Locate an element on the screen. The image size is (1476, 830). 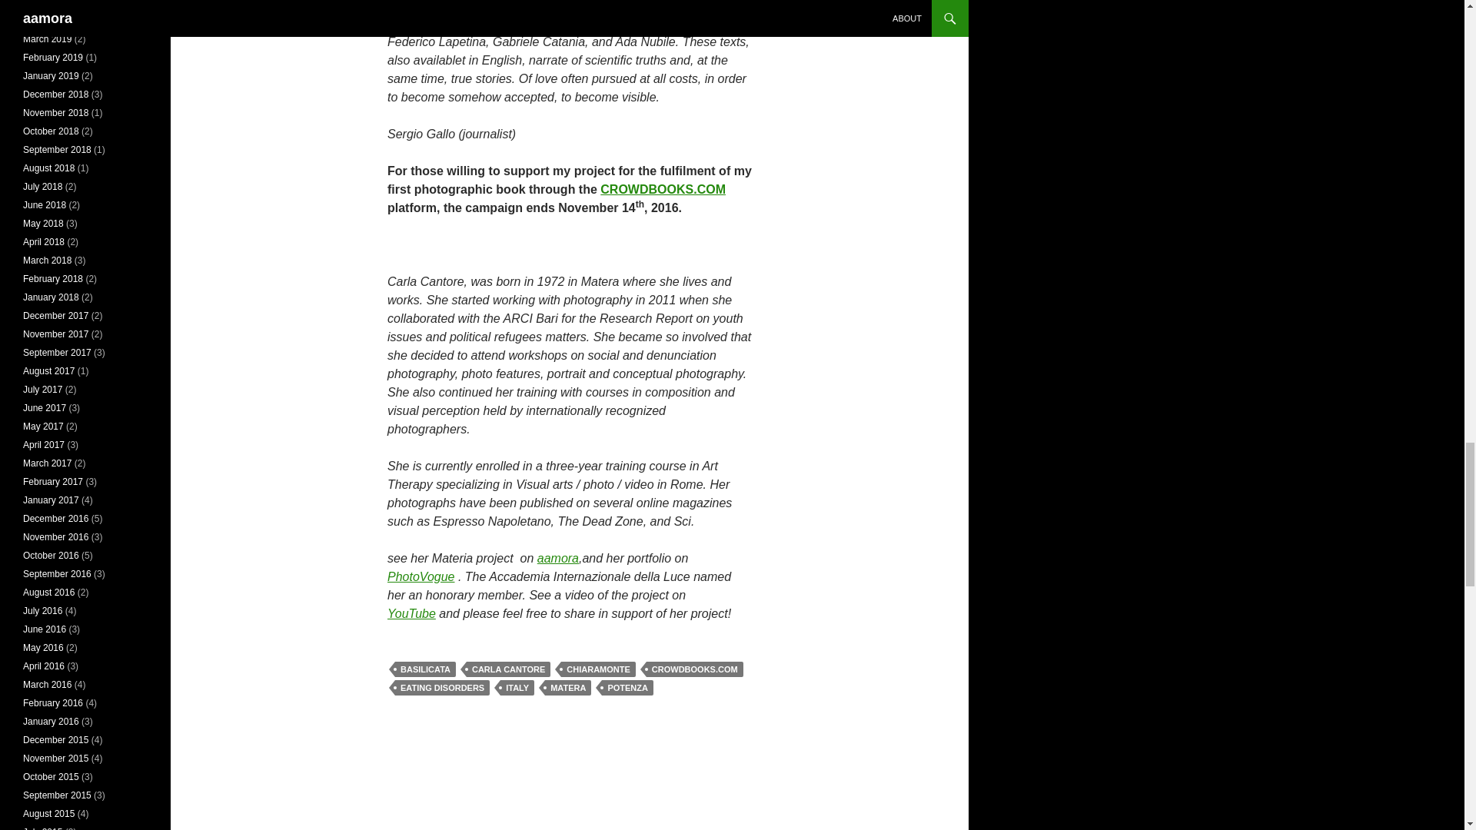
POTENZA is located at coordinates (627, 687).